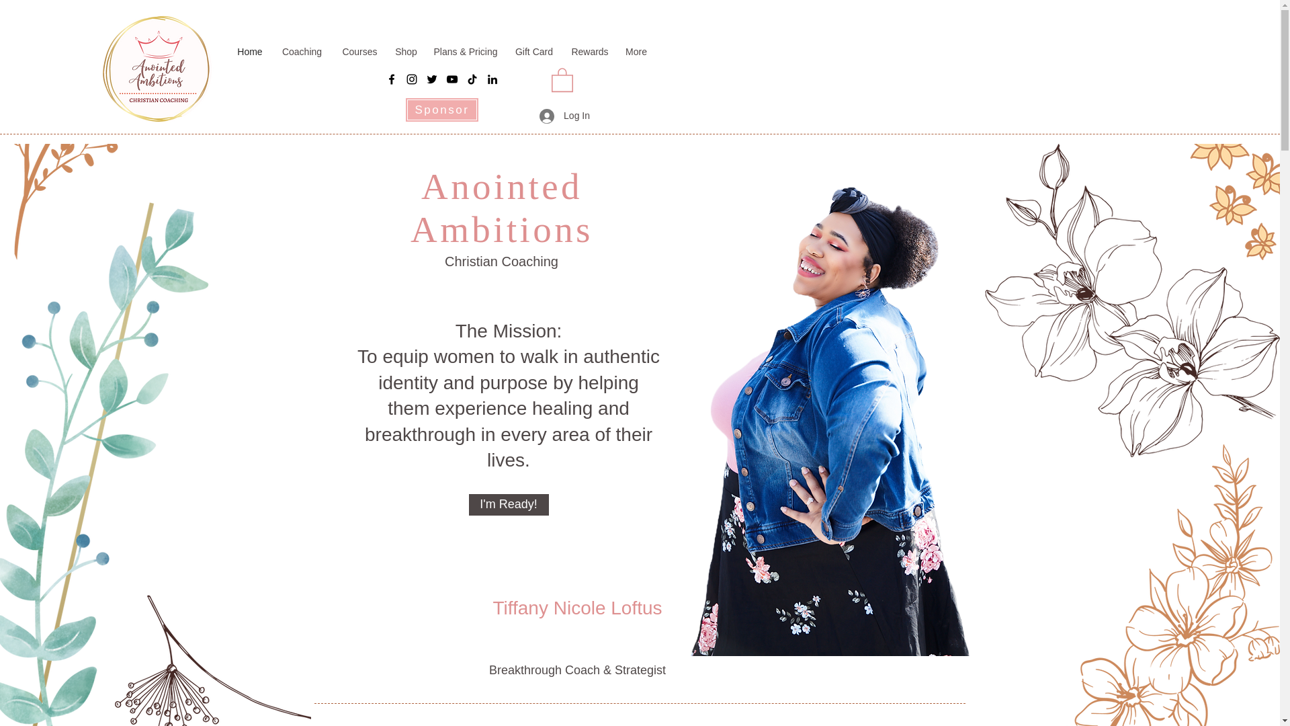 The image size is (1290, 726). I want to click on Shop, so click(406, 51).